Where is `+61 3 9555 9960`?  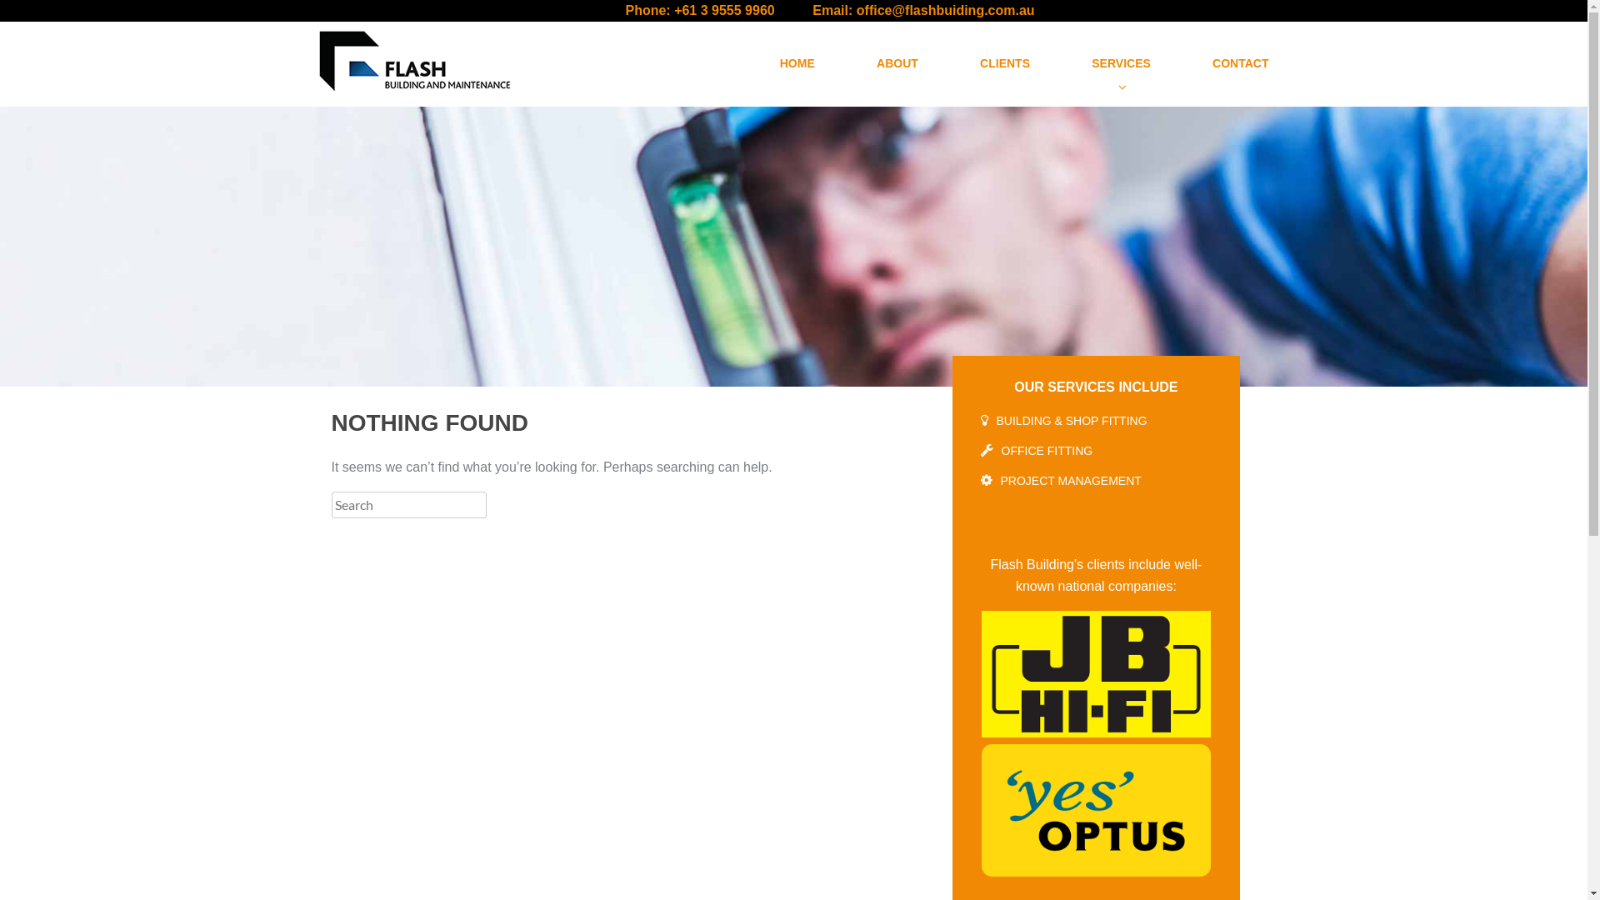
+61 3 9555 9960 is located at coordinates (725, 10).